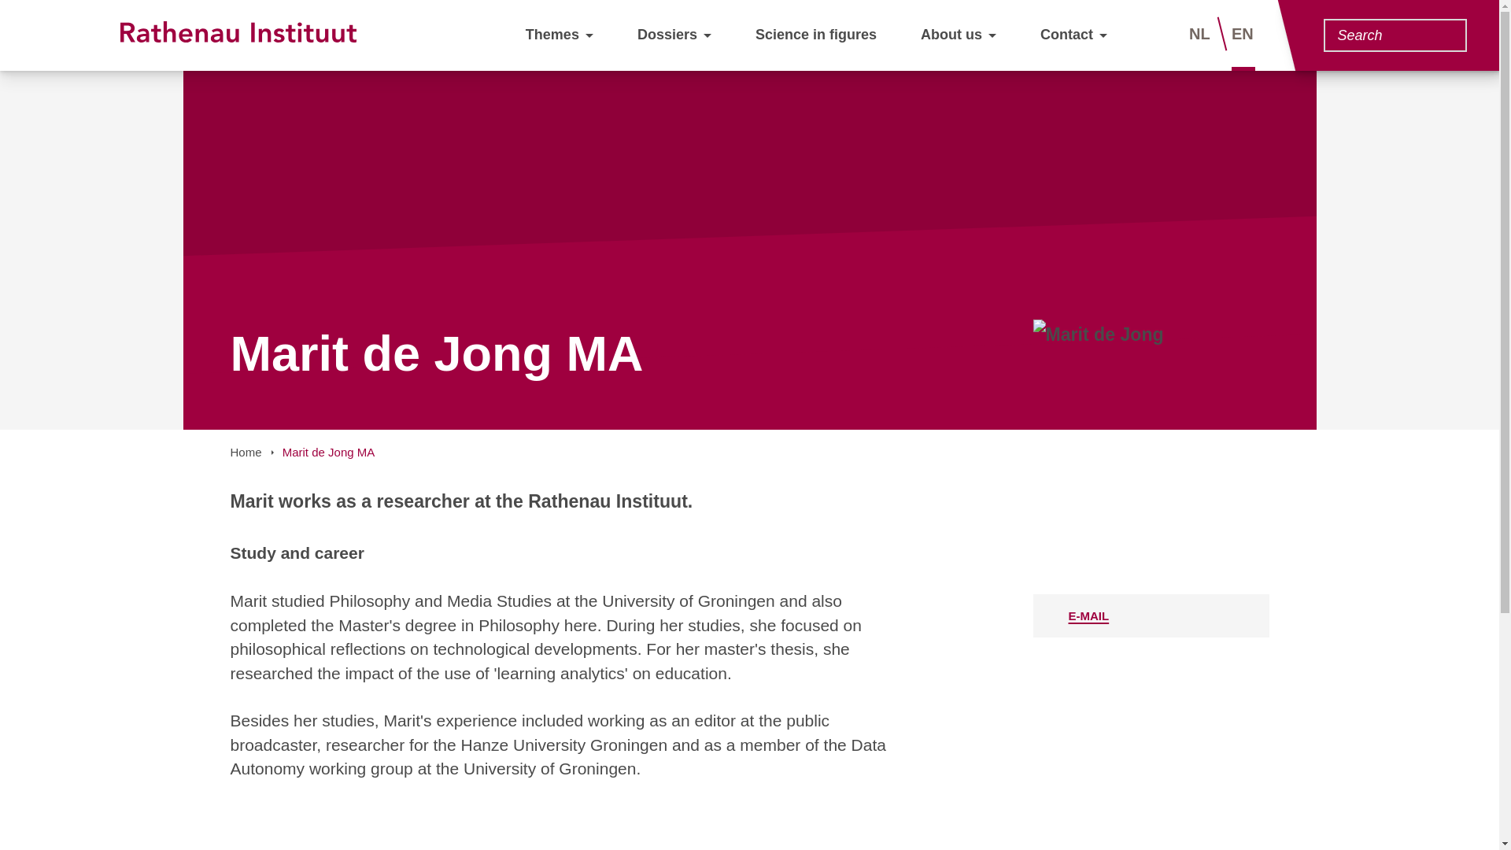 The image size is (1511, 850). What do you see at coordinates (1151, 615) in the screenshot?
I see `E-MAIL` at bounding box center [1151, 615].